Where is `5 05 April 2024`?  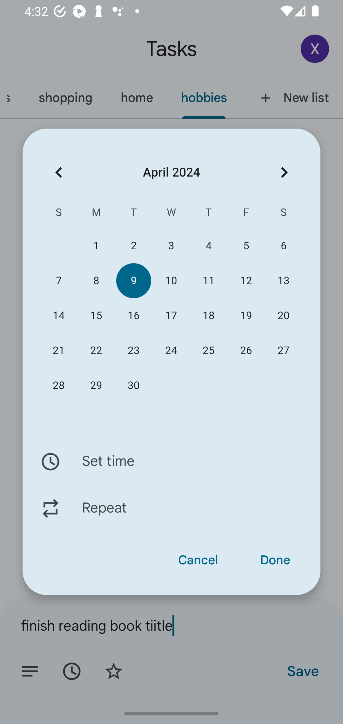
5 05 April 2024 is located at coordinates (246, 246).